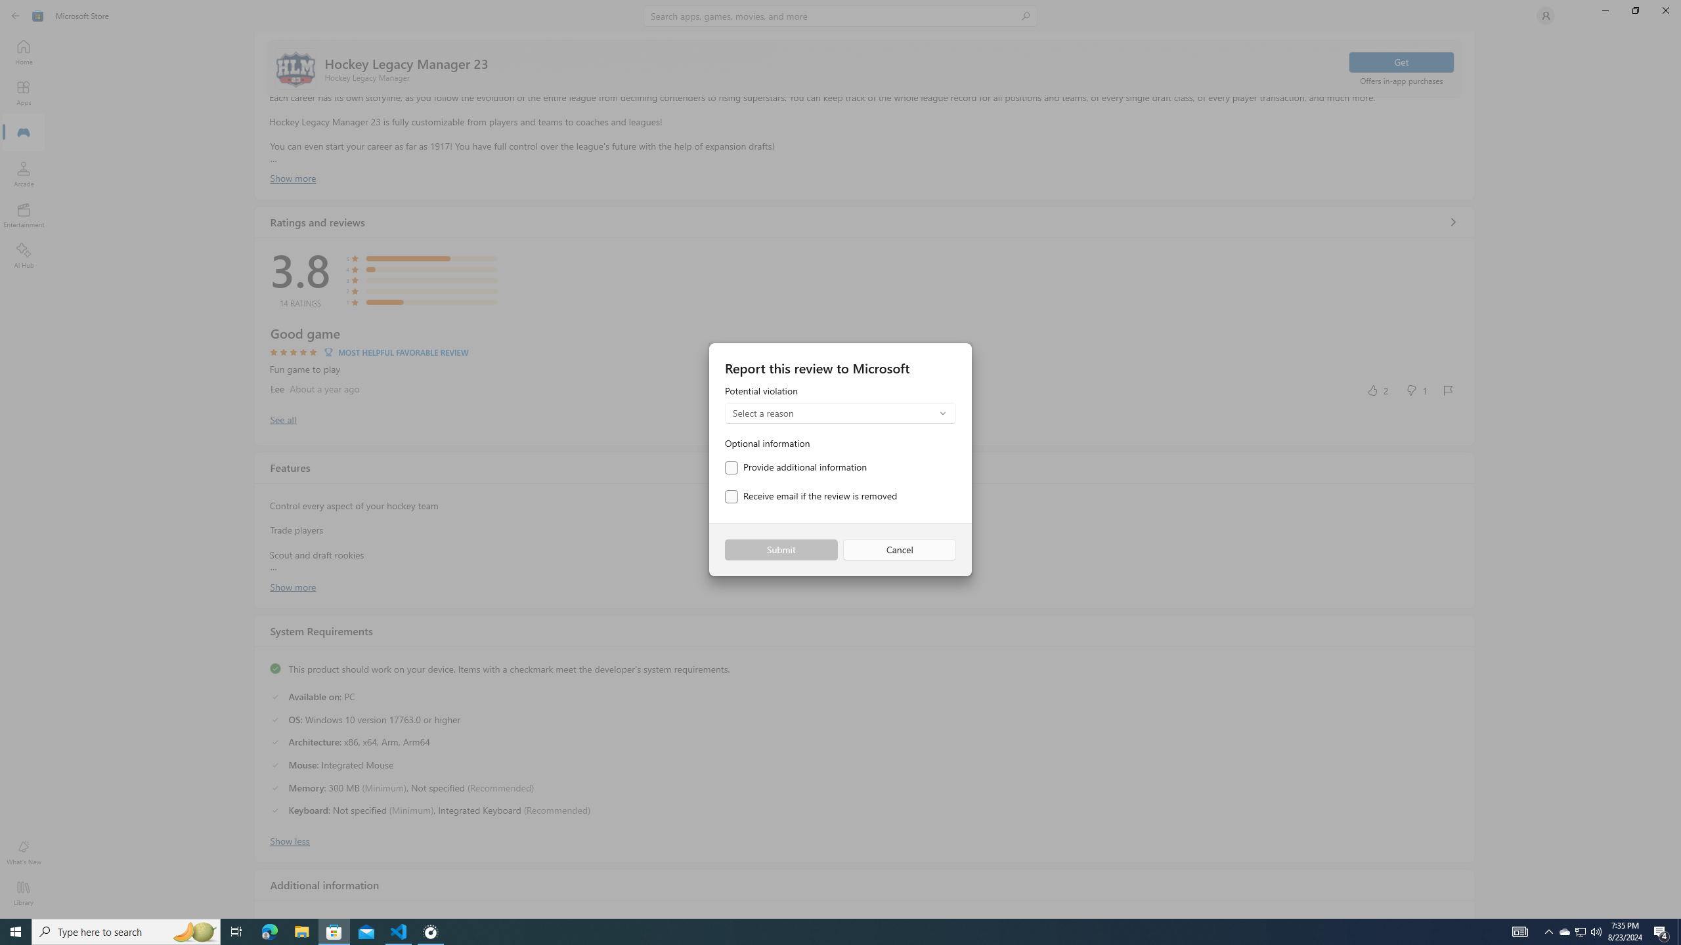  I want to click on Entertainment, so click(24, 215).